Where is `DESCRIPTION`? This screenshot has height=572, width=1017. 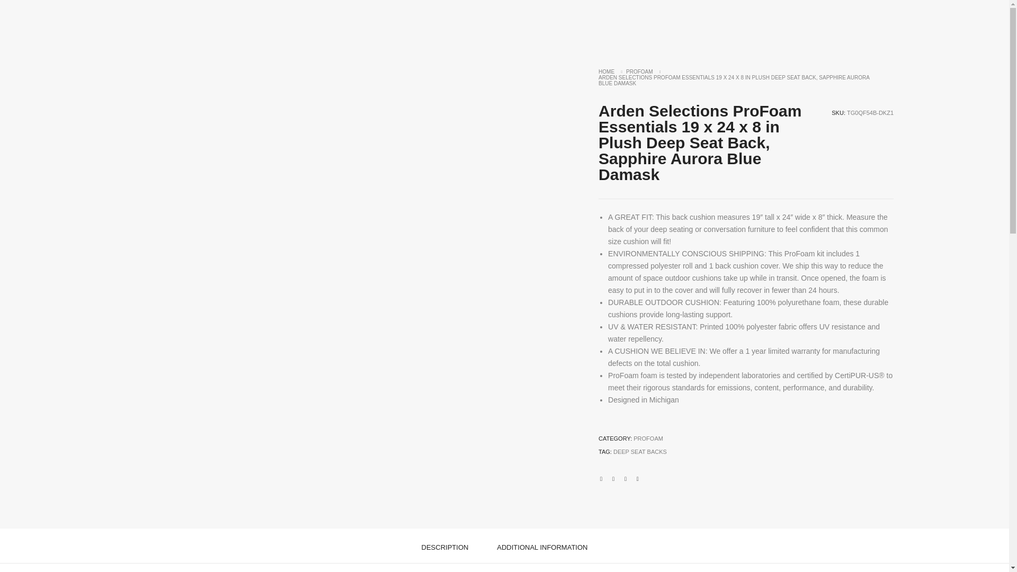
DESCRIPTION is located at coordinates (445, 546).